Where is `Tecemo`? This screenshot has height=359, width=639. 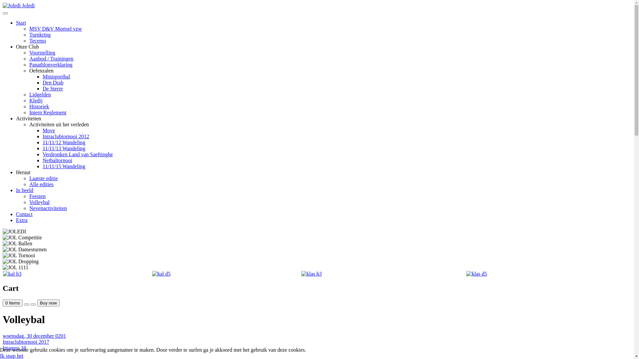 Tecemo is located at coordinates (38, 41).